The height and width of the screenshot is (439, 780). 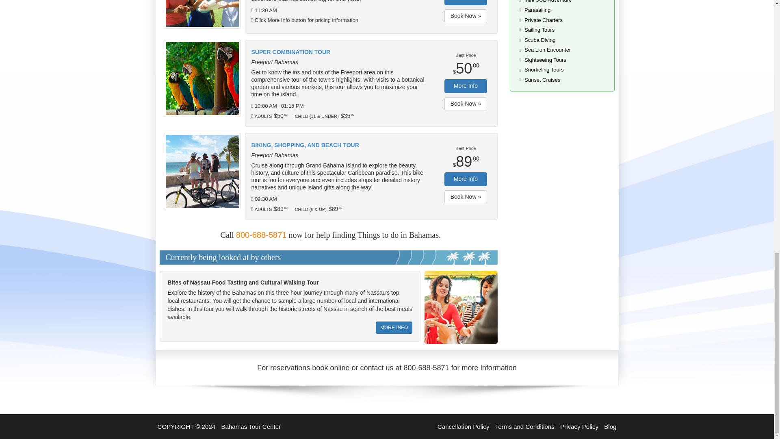 What do you see at coordinates (466, 86) in the screenshot?
I see `More Info` at bounding box center [466, 86].